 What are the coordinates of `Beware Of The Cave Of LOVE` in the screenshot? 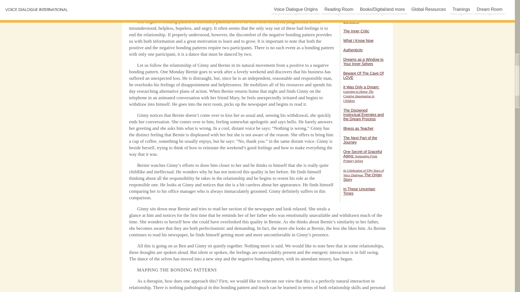 It's located at (363, 75).